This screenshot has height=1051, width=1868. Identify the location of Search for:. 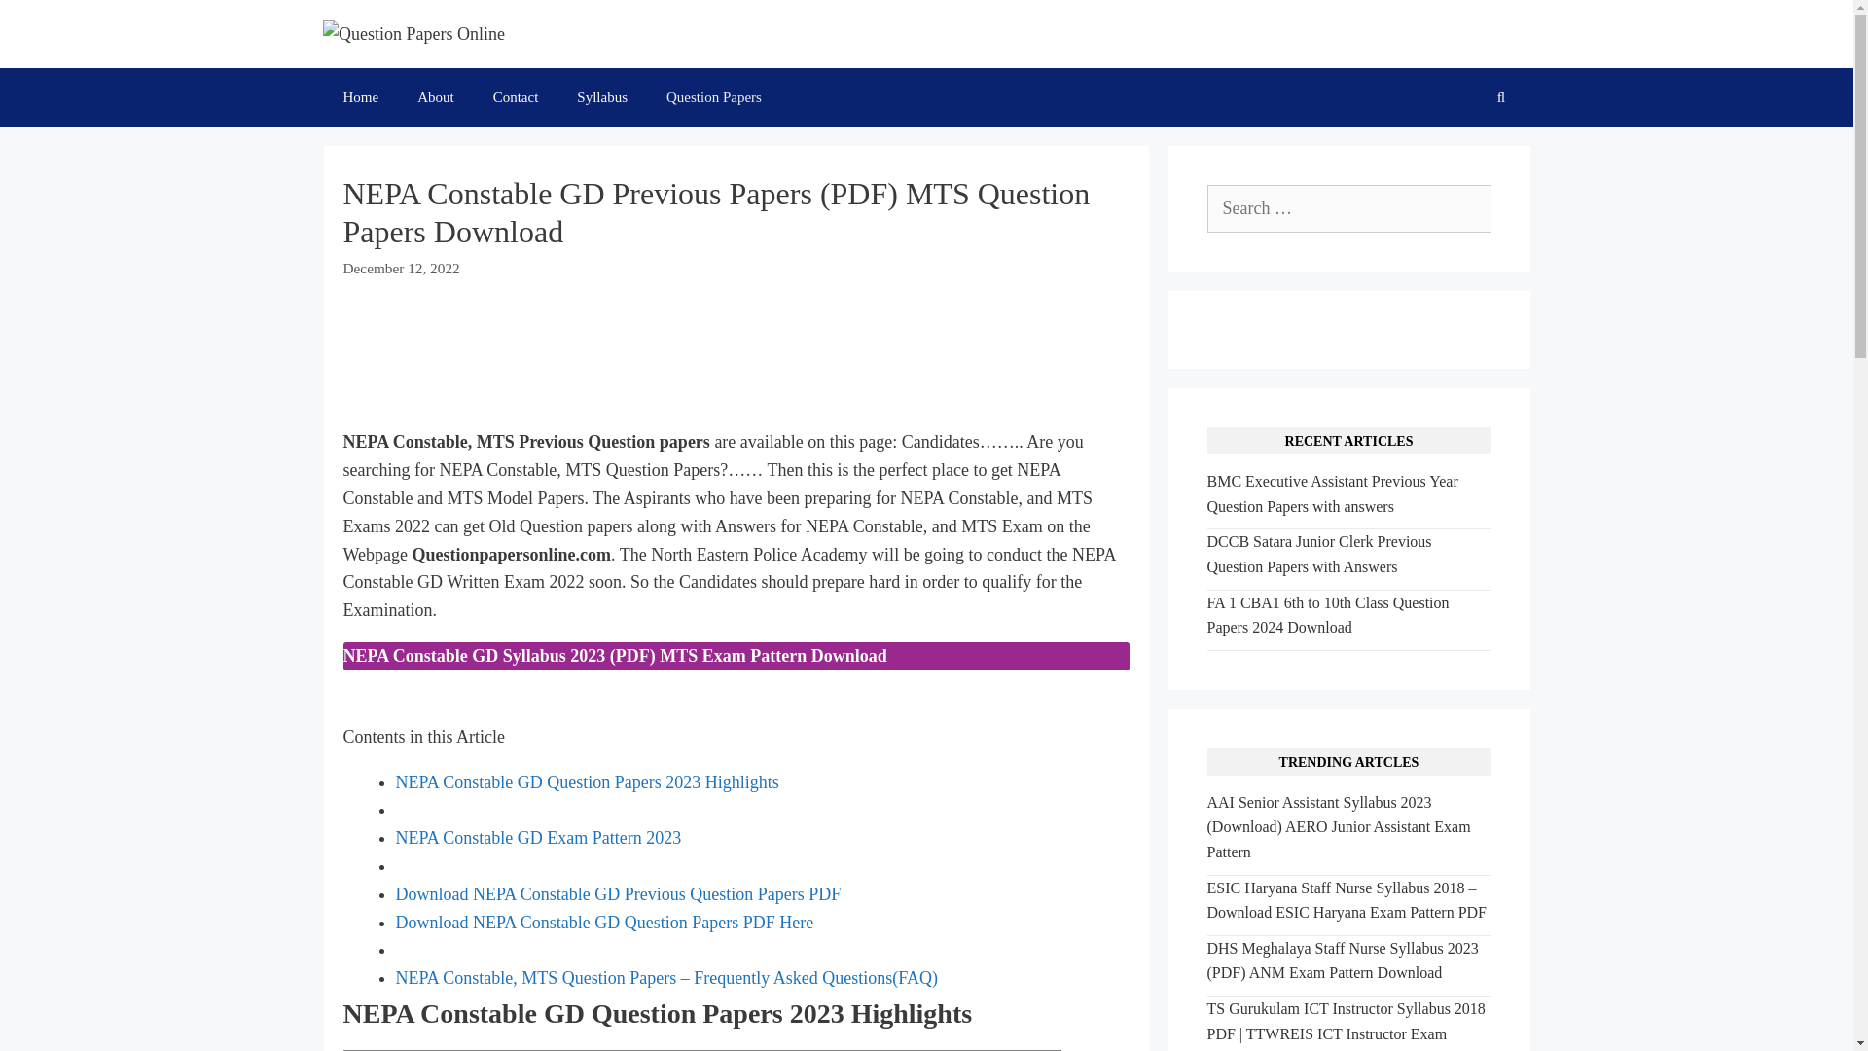
(1348, 208).